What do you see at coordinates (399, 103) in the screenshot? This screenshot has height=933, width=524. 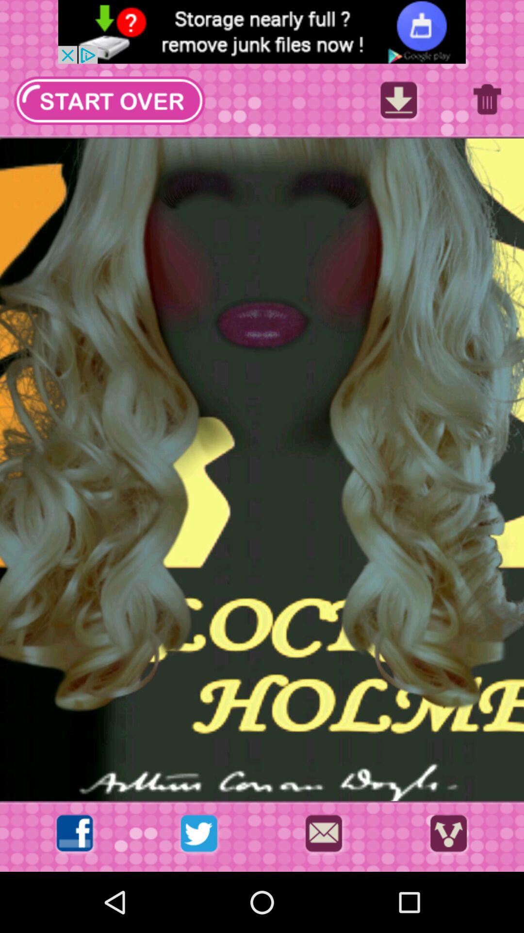 I see `go to download` at bounding box center [399, 103].